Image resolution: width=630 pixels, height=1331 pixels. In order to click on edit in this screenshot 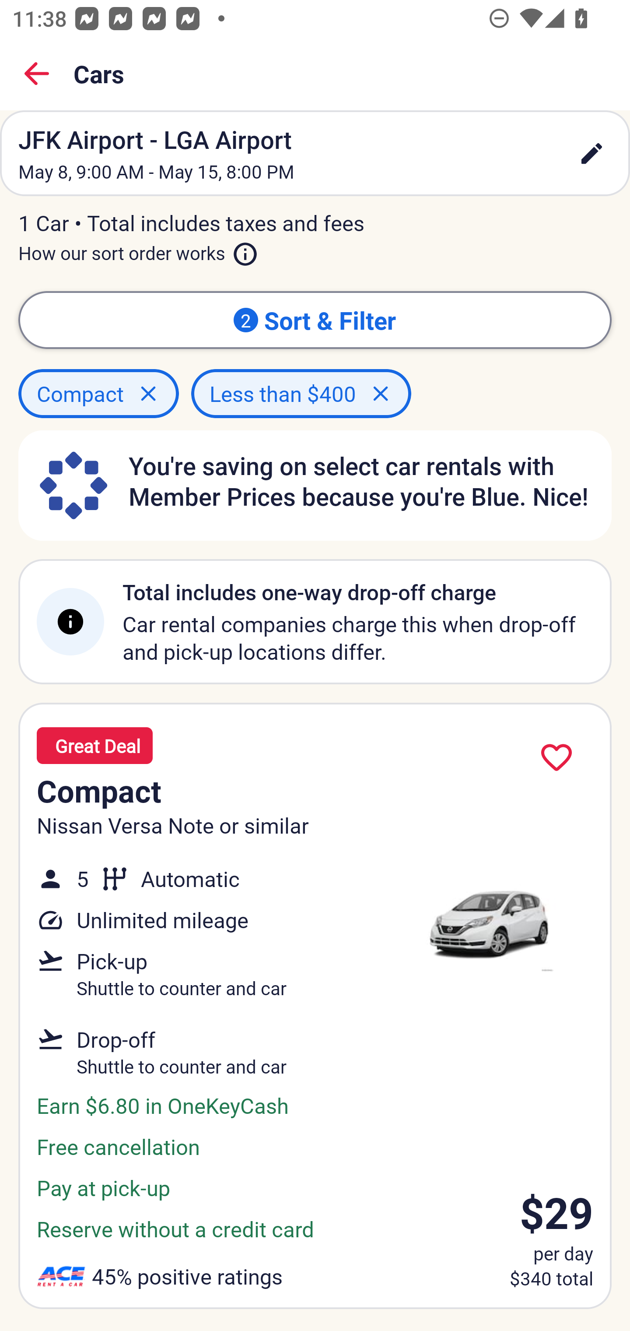, I will do `click(591, 153)`.